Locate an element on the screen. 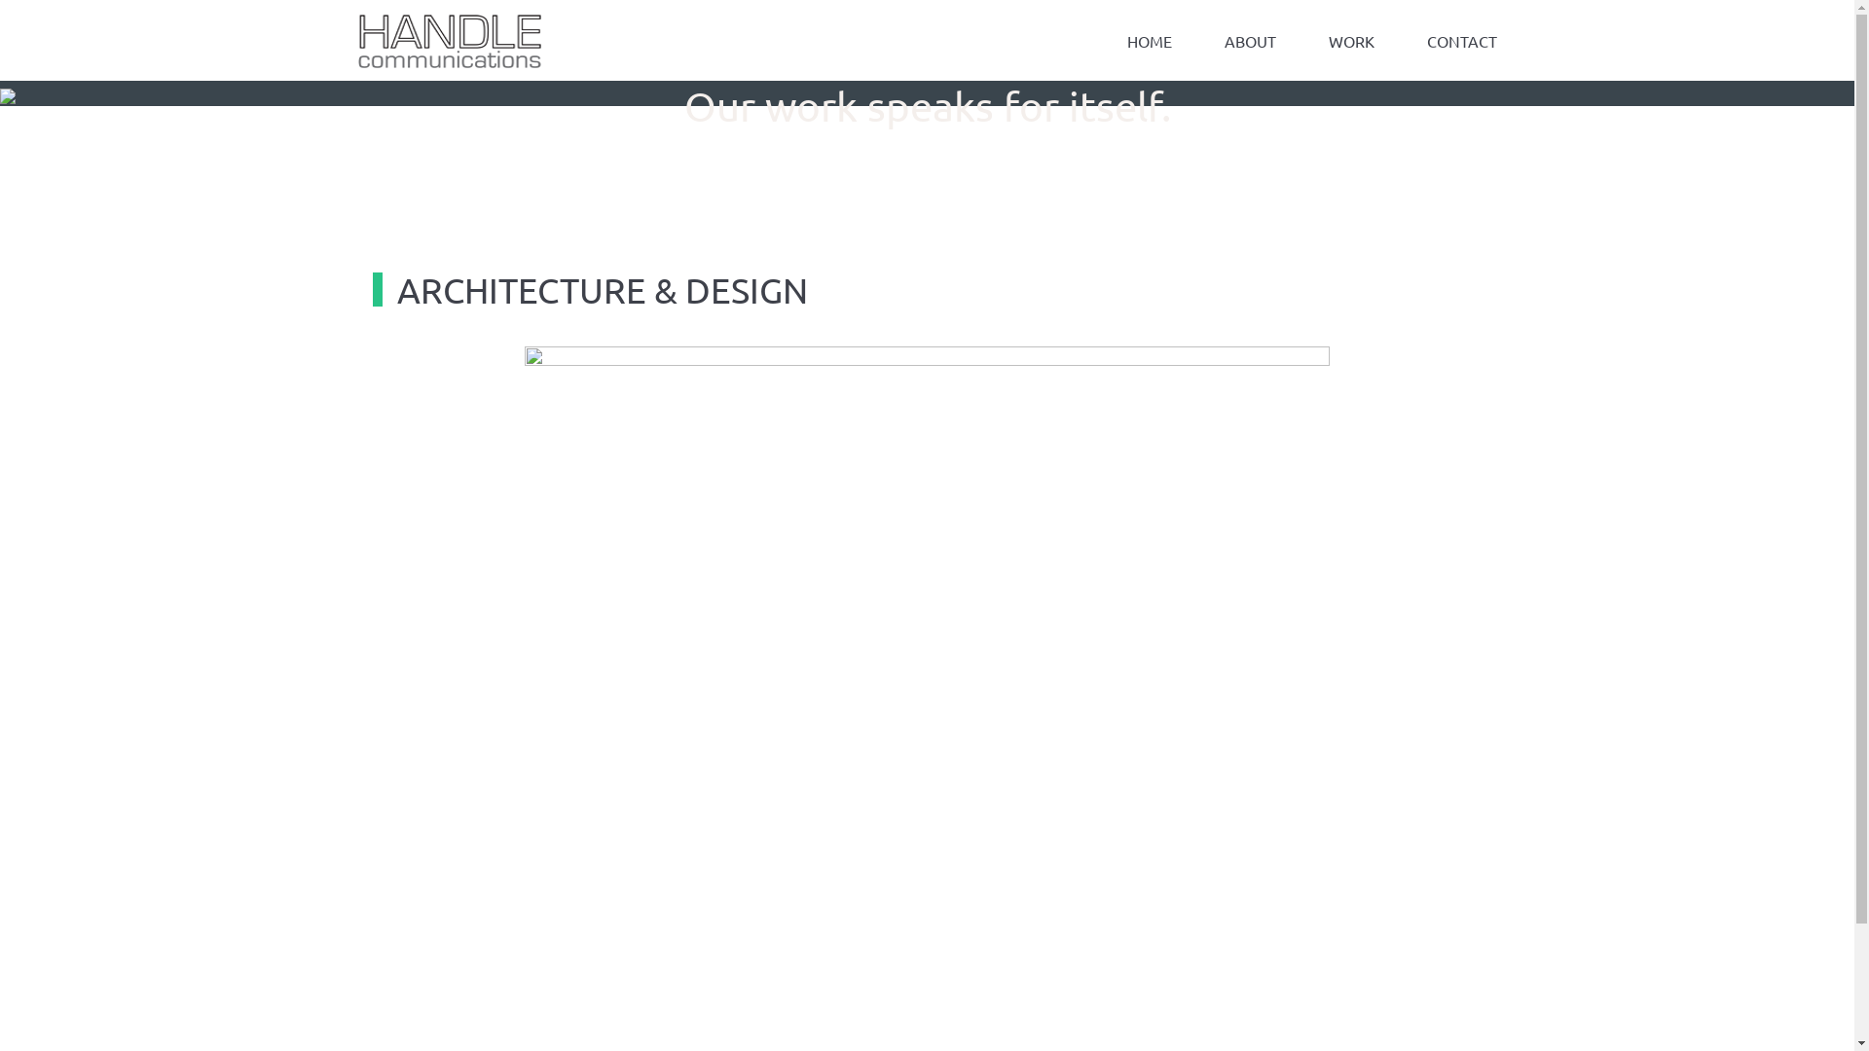 This screenshot has height=1051, width=1869. 100-105 is located at coordinates (468, 119).